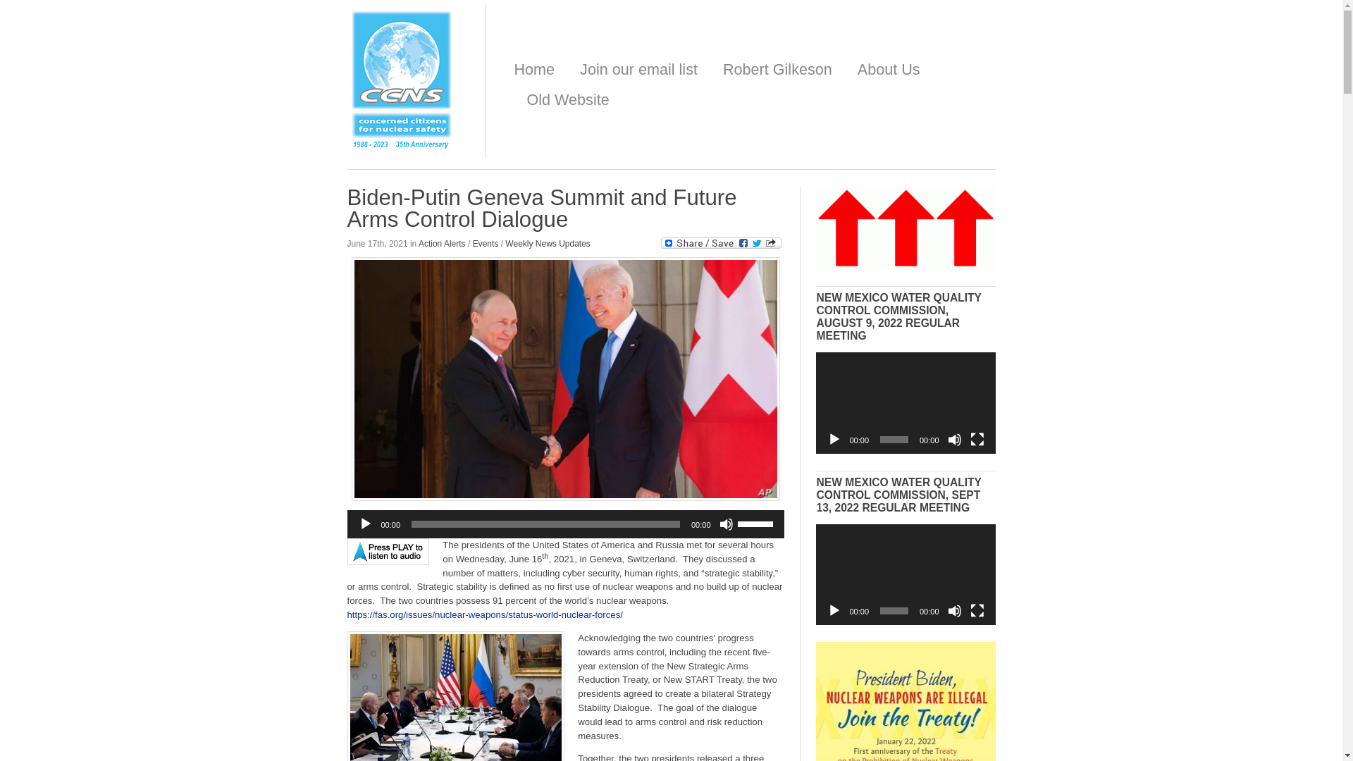 This screenshot has height=761, width=1353. Describe the element at coordinates (402, 149) in the screenshot. I see `Concerned Citizens for Nuclear Safety` at that location.